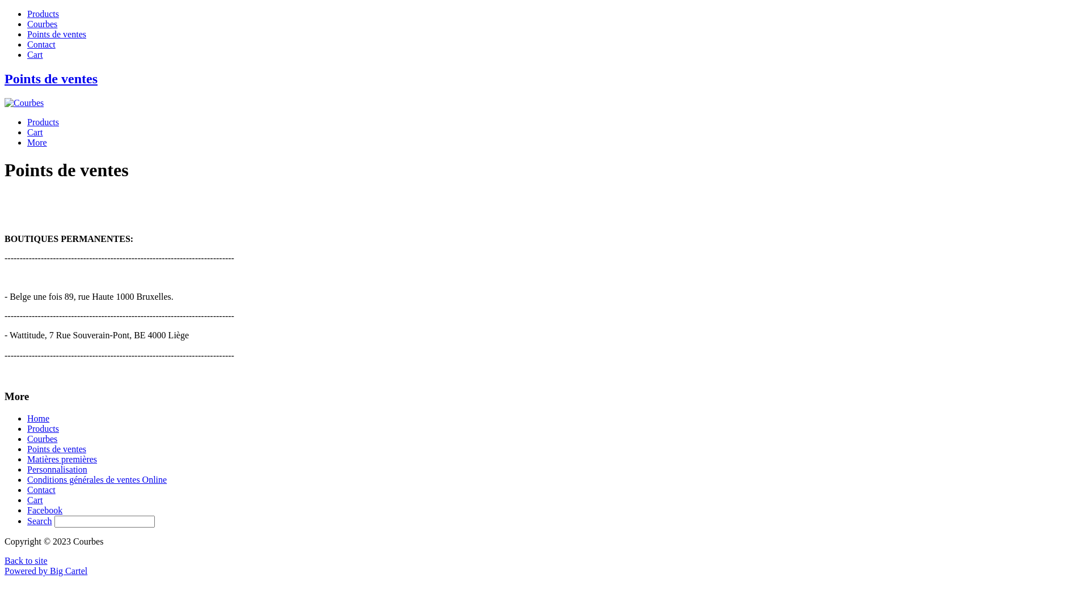 Image resolution: width=1089 pixels, height=612 pixels. I want to click on More, so click(37, 143).